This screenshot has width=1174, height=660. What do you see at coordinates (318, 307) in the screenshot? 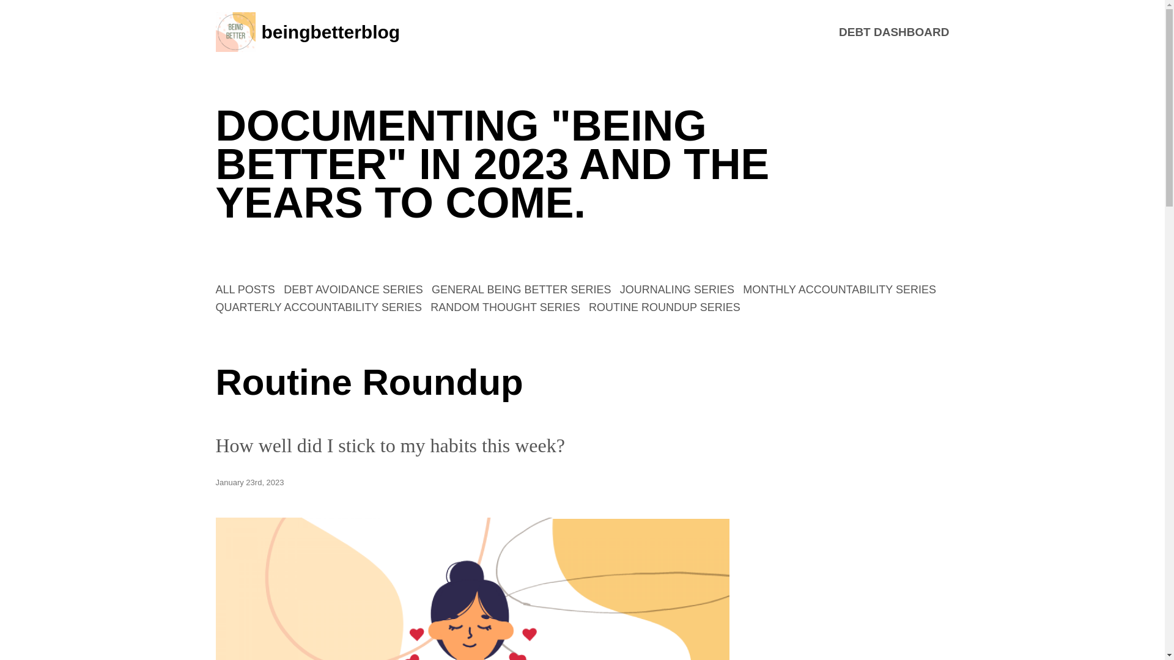
I see `QUARTERLY ACCOUNTABILITY SERIES` at bounding box center [318, 307].